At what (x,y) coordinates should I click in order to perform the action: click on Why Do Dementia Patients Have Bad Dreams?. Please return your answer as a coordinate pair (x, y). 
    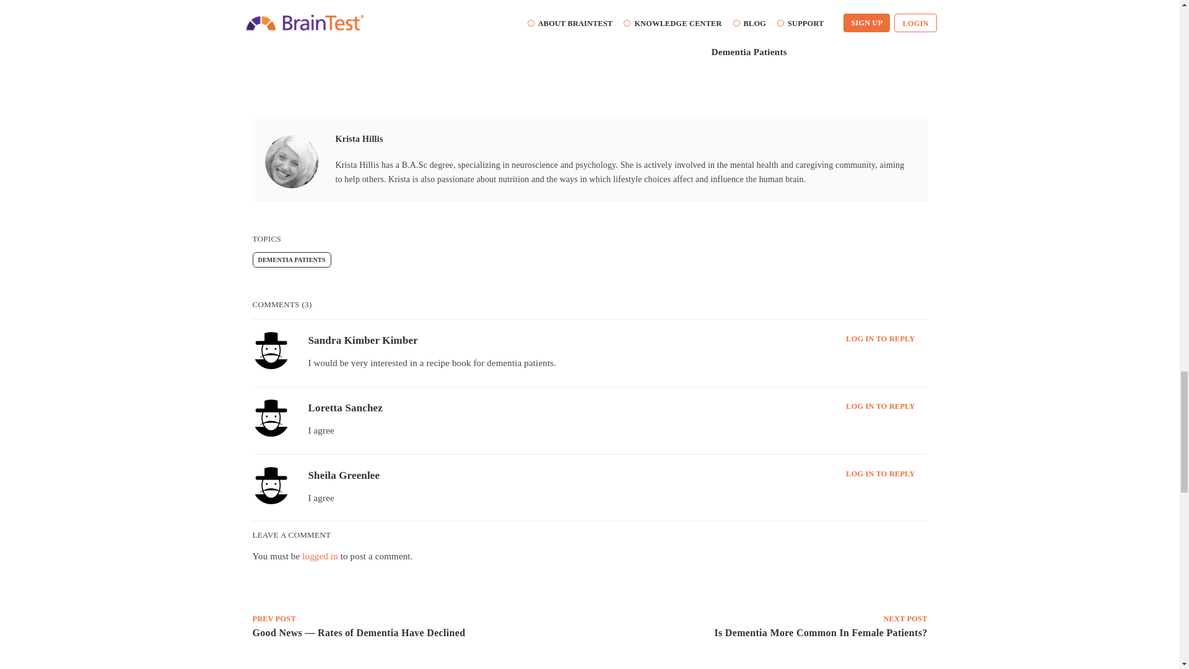
    Looking at the image, I should click on (578, 40).